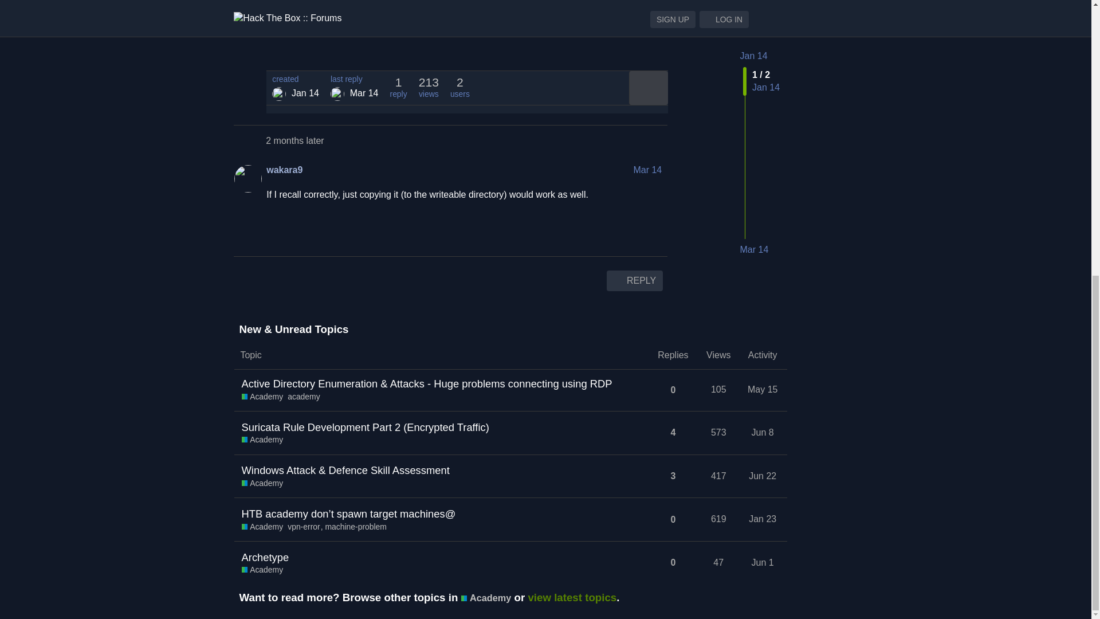  What do you see at coordinates (262, 397) in the screenshot?
I see `Academy` at bounding box center [262, 397].